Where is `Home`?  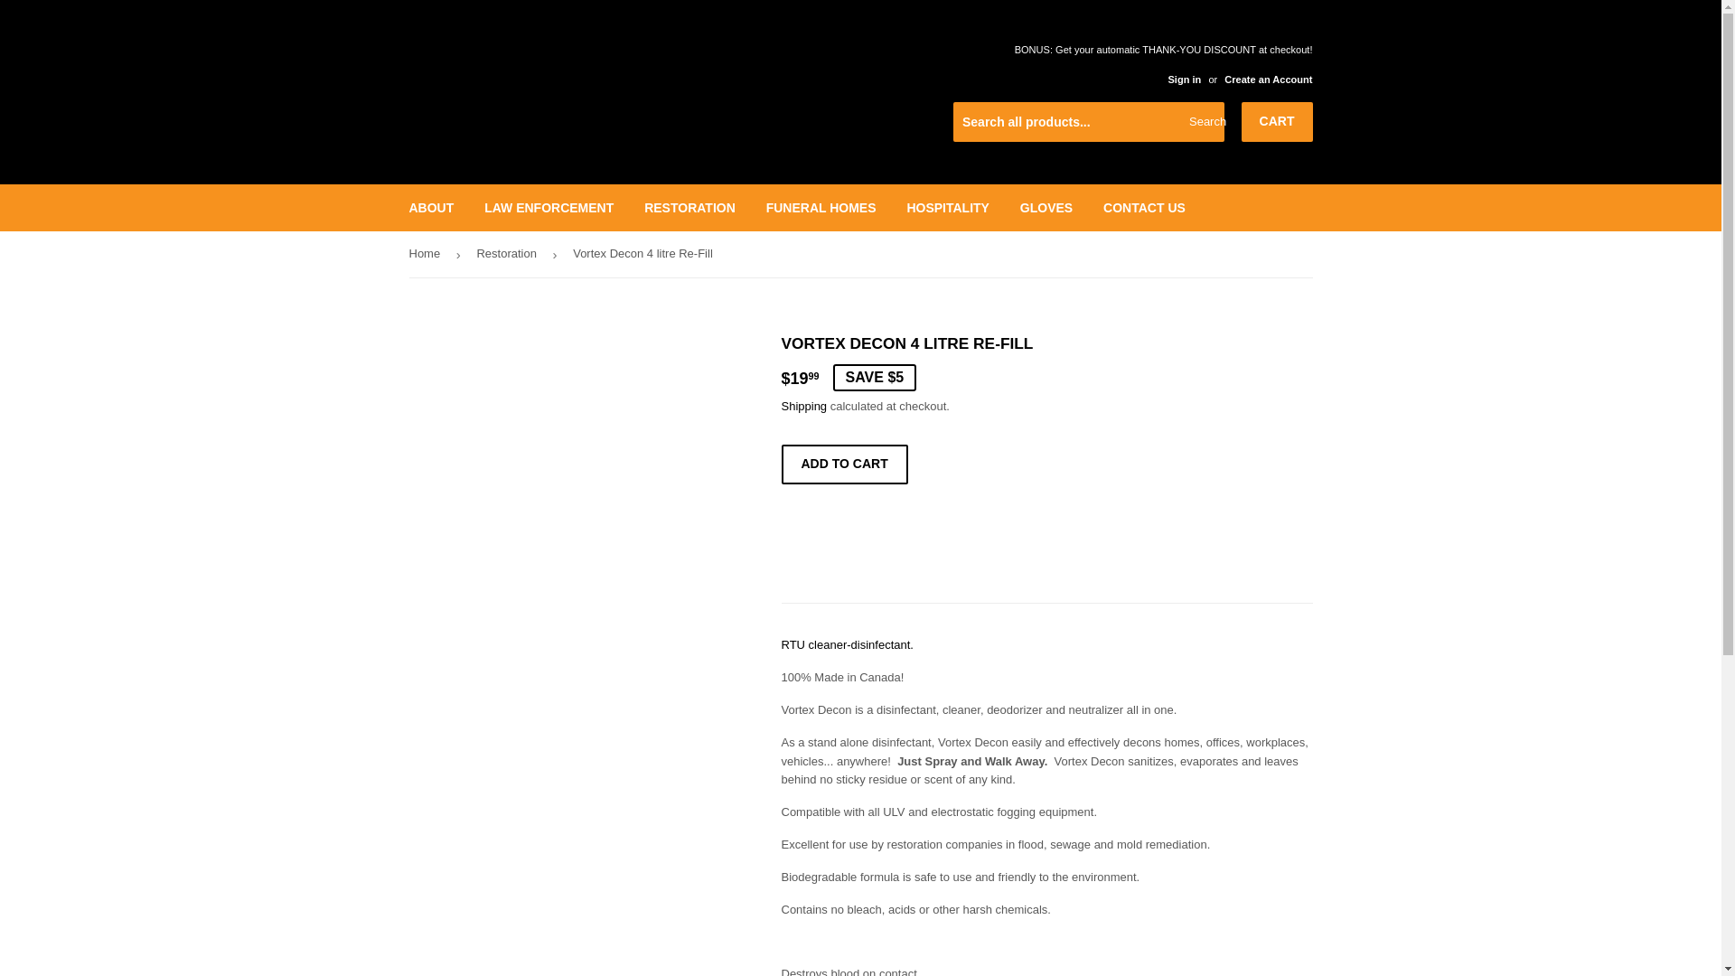
Home is located at coordinates (427, 253).